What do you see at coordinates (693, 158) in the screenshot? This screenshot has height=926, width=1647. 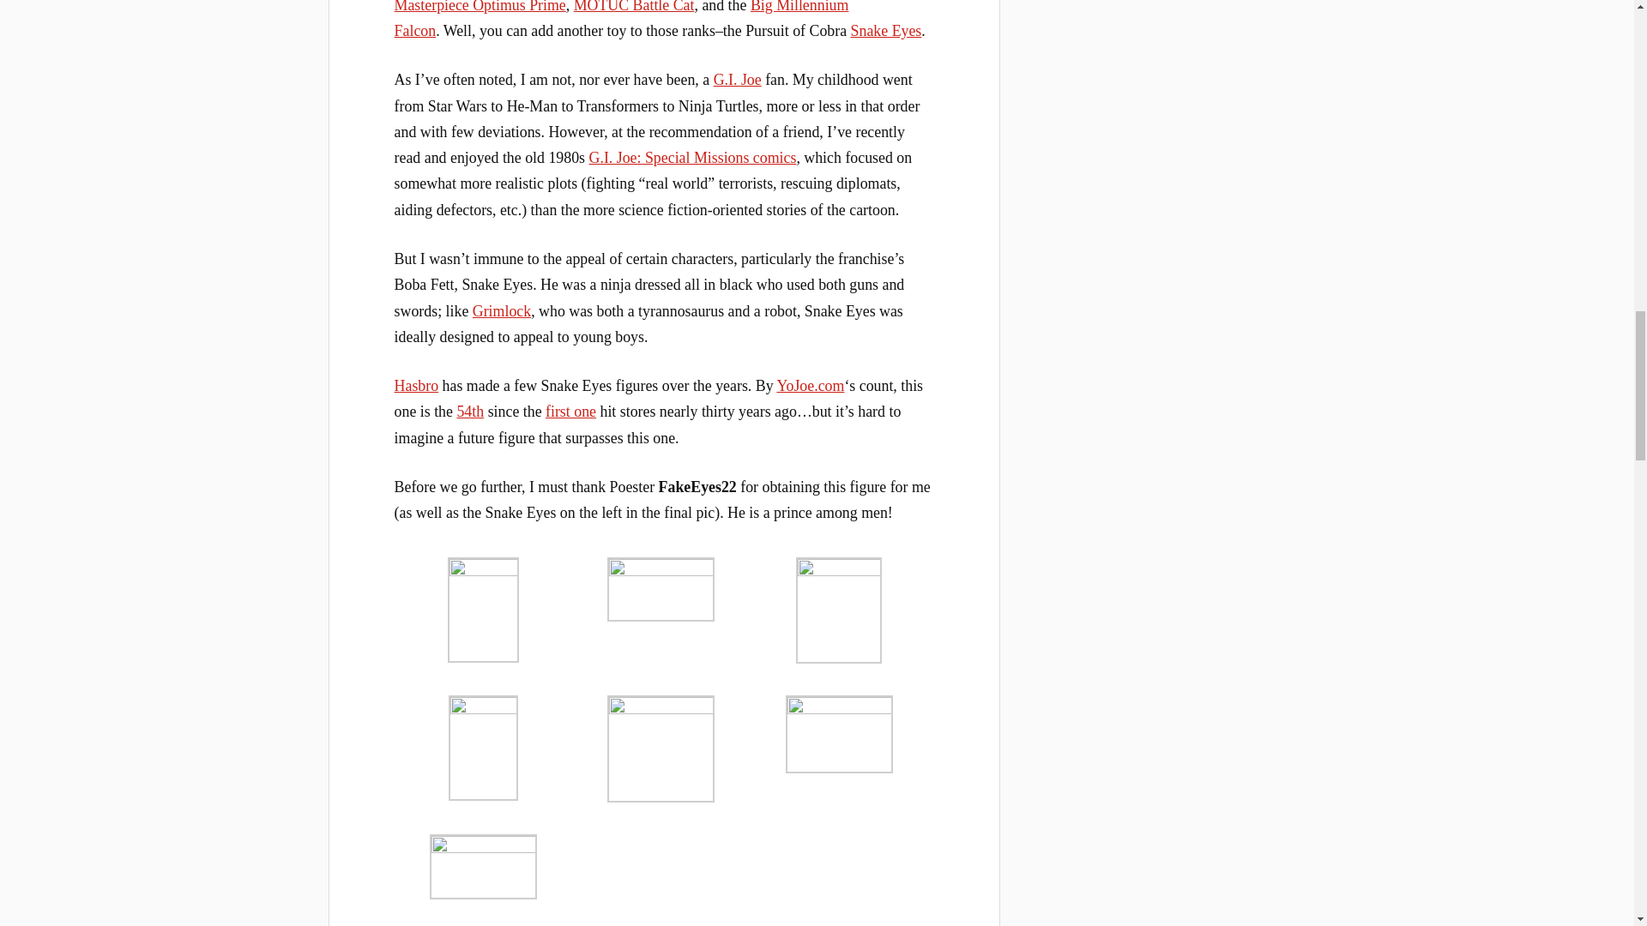 I see `G.I. Joe: Special Missions comics` at bounding box center [693, 158].